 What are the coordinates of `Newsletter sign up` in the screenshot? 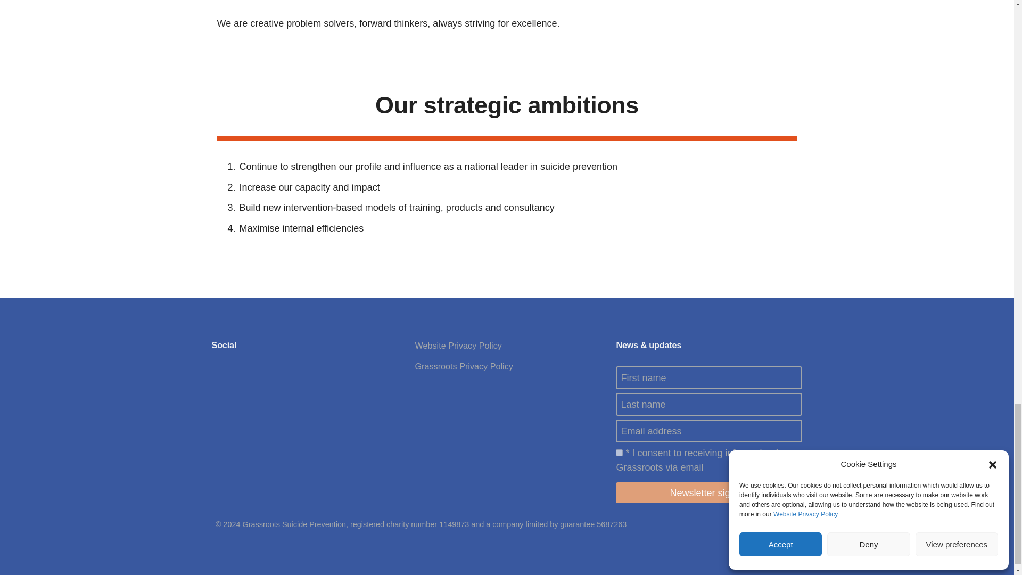 It's located at (709, 493).